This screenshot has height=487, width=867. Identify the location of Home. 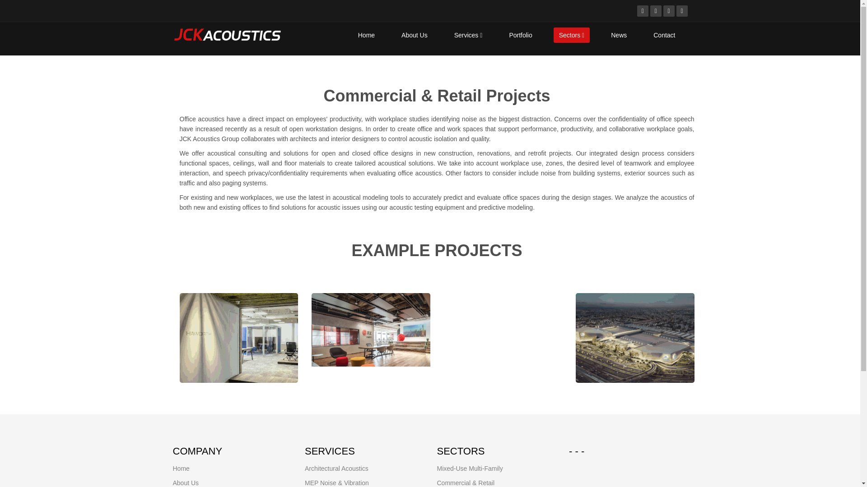
(367, 35).